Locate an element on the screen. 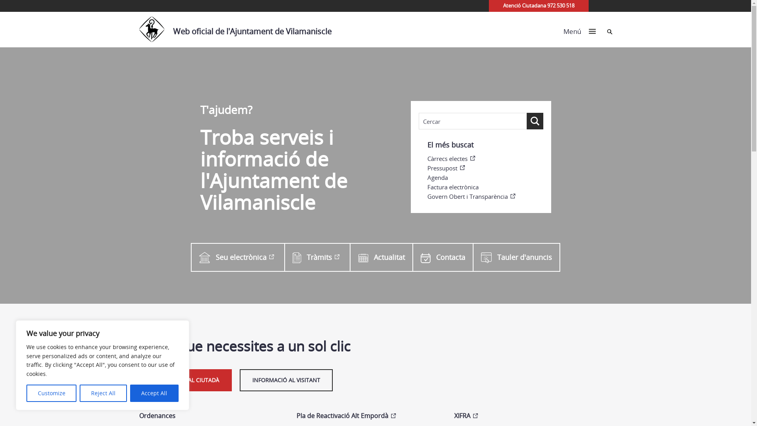  Pressupost is located at coordinates (485, 168).